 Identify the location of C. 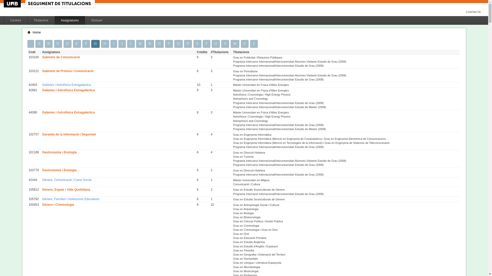
(58, 43).